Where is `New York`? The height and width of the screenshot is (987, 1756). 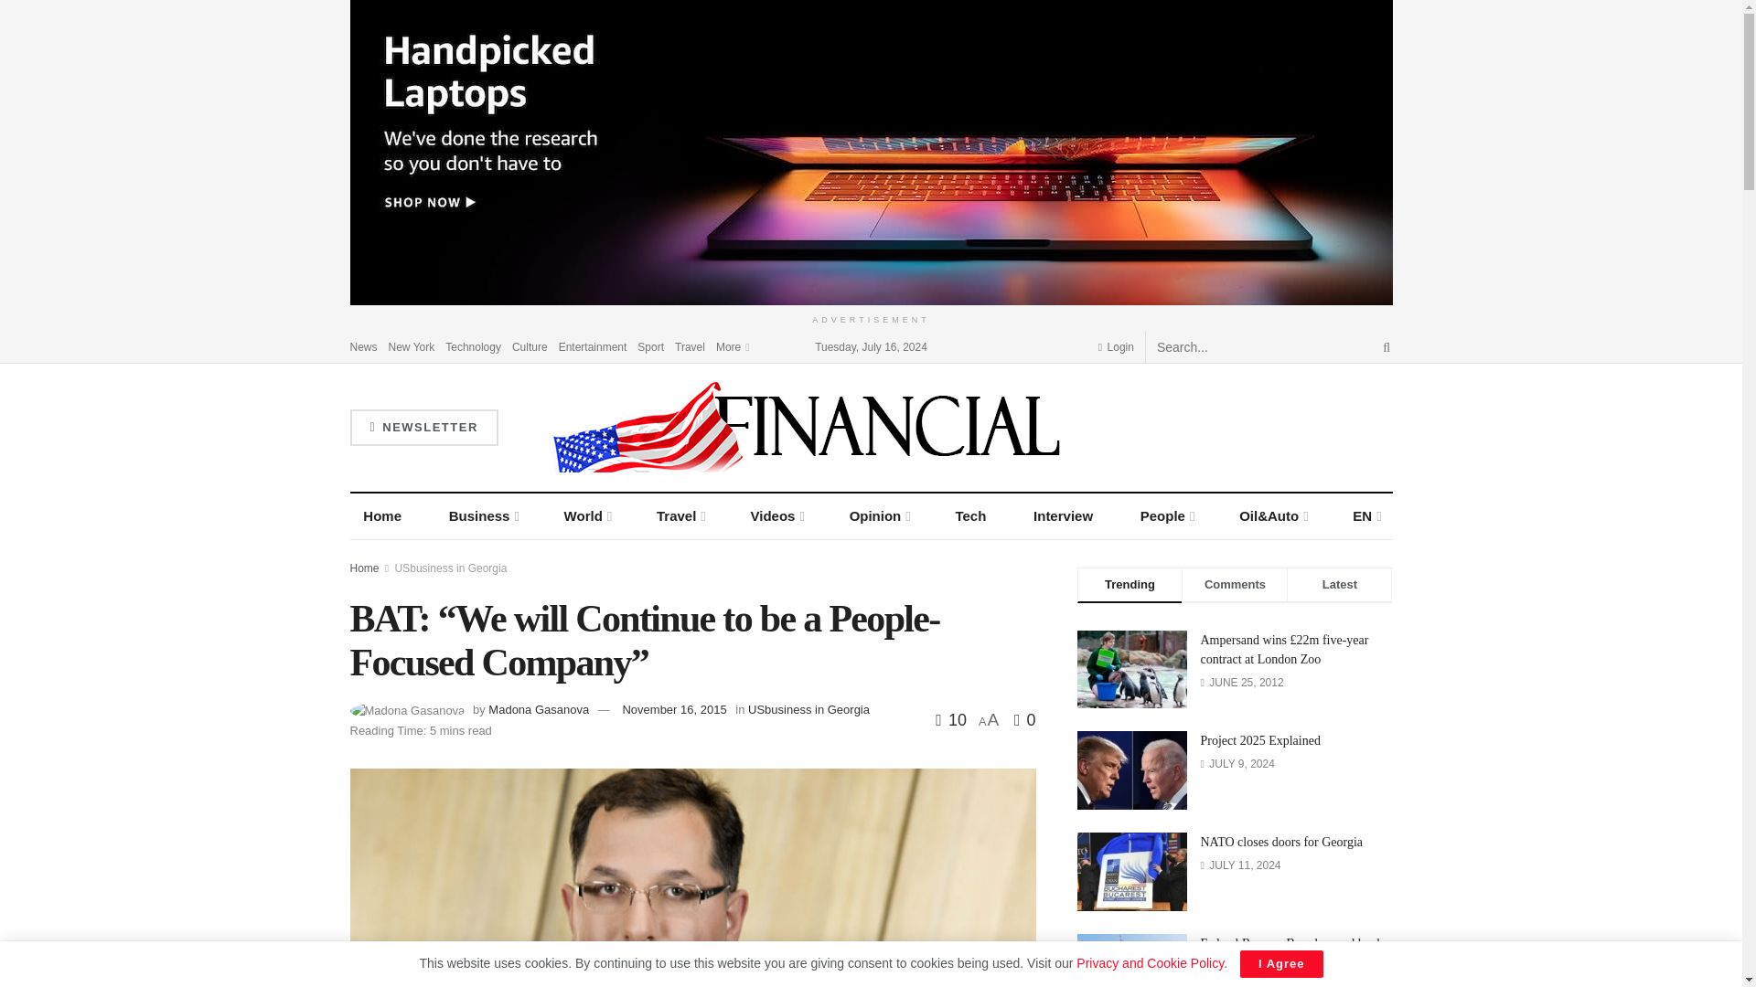 New York is located at coordinates (412, 345).